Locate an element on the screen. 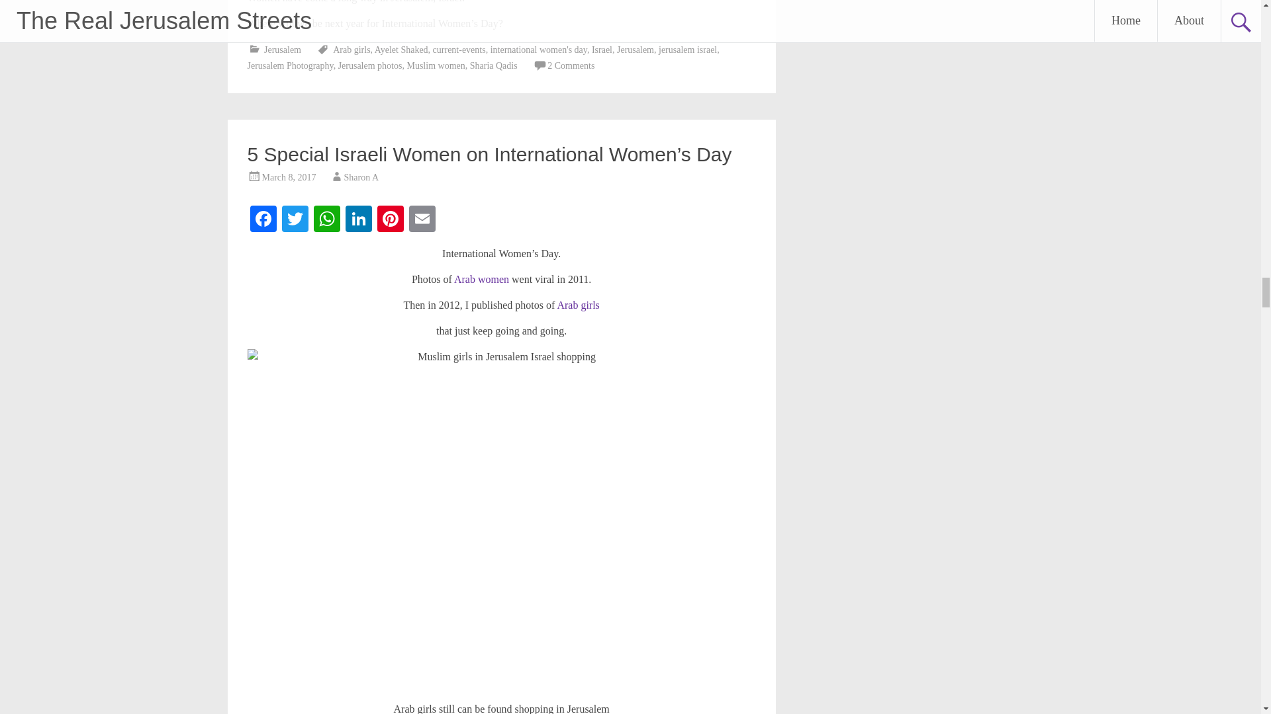 The height and width of the screenshot is (714, 1271). Pinterest is located at coordinates (391, 221).